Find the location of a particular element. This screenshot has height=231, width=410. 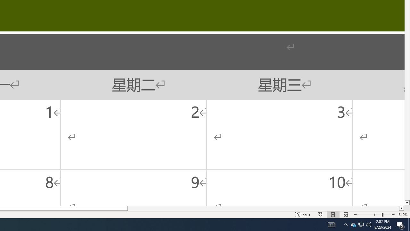

Page right is located at coordinates (263, 208).